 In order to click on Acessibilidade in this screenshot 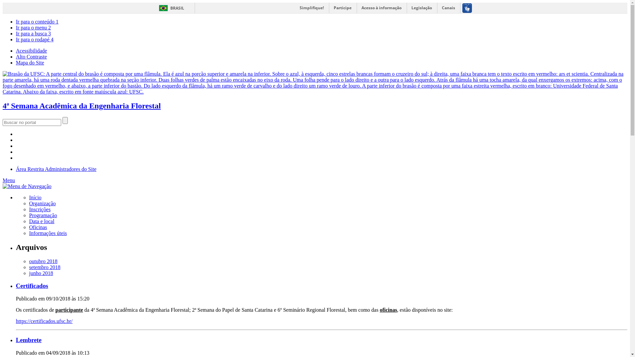, I will do `click(31, 51)`.